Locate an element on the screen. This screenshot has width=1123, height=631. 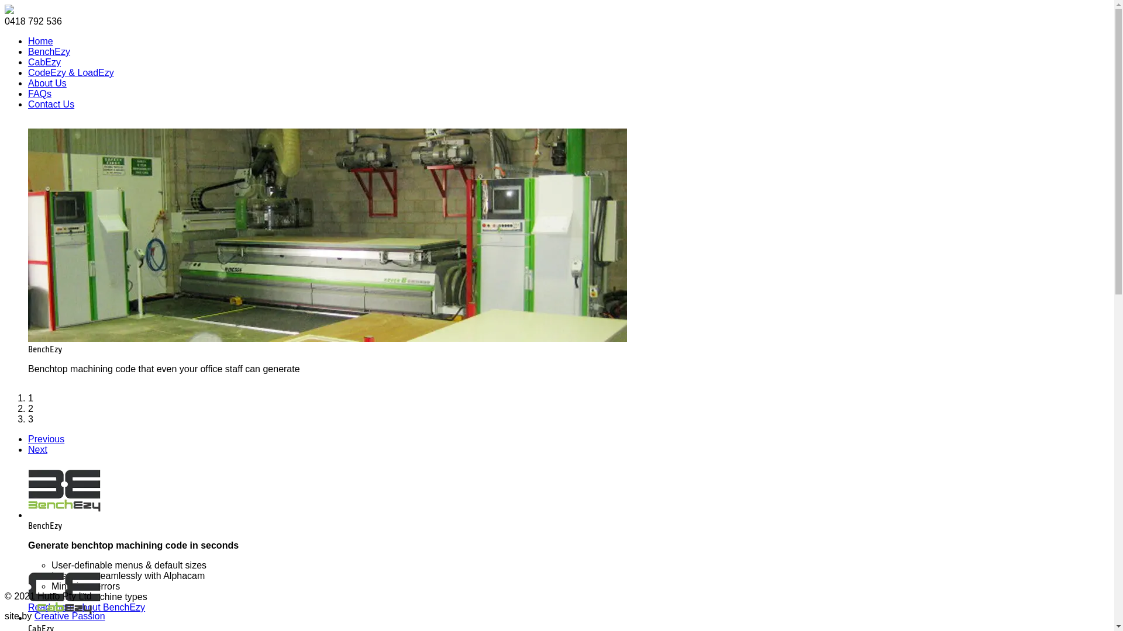
3 is located at coordinates (30, 419).